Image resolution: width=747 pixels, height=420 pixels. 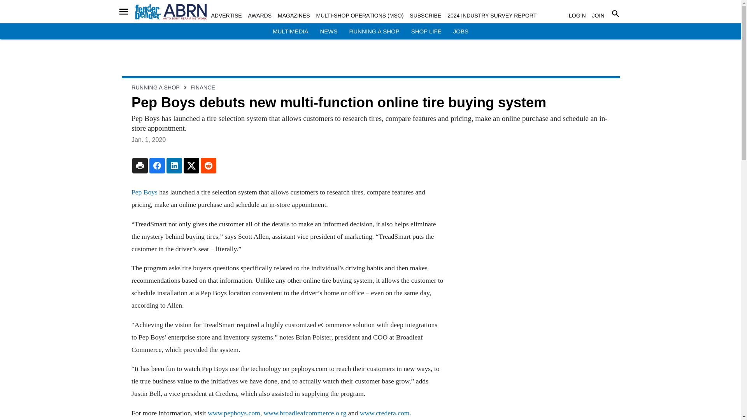 I want to click on NEWS, so click(x=328, y=31).